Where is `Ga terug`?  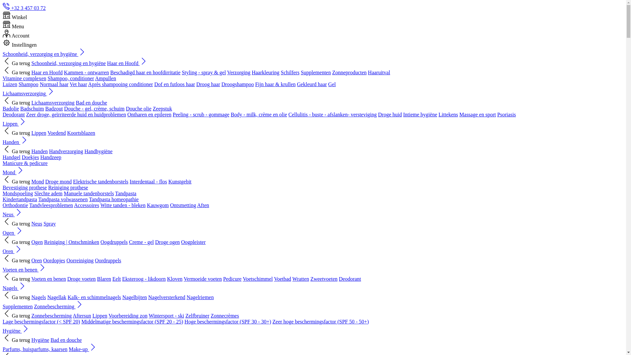
Ga terug is located at coordinates (16, 297).